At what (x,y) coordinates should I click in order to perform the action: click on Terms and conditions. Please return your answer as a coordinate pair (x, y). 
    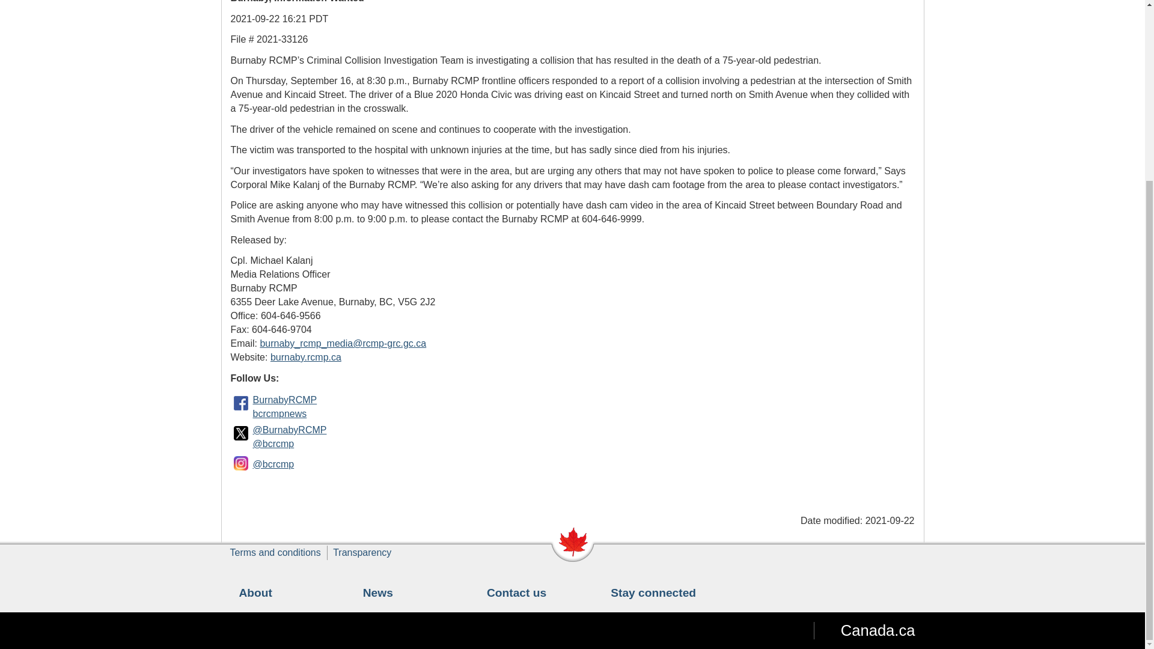
    Looking at the image, I should click on (275, 552).